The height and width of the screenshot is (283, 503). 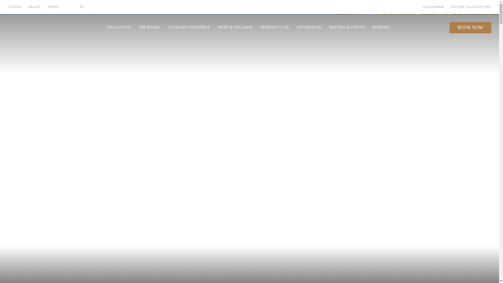 What do you see at coordinates (14, 7) in the screenshot?
I see `LOCATION` at bounding box center [14, 7].